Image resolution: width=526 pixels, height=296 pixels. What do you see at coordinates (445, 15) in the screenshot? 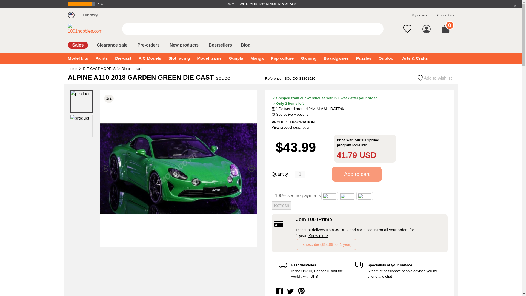
I see `Contact us` at bounding box center [445, 15].